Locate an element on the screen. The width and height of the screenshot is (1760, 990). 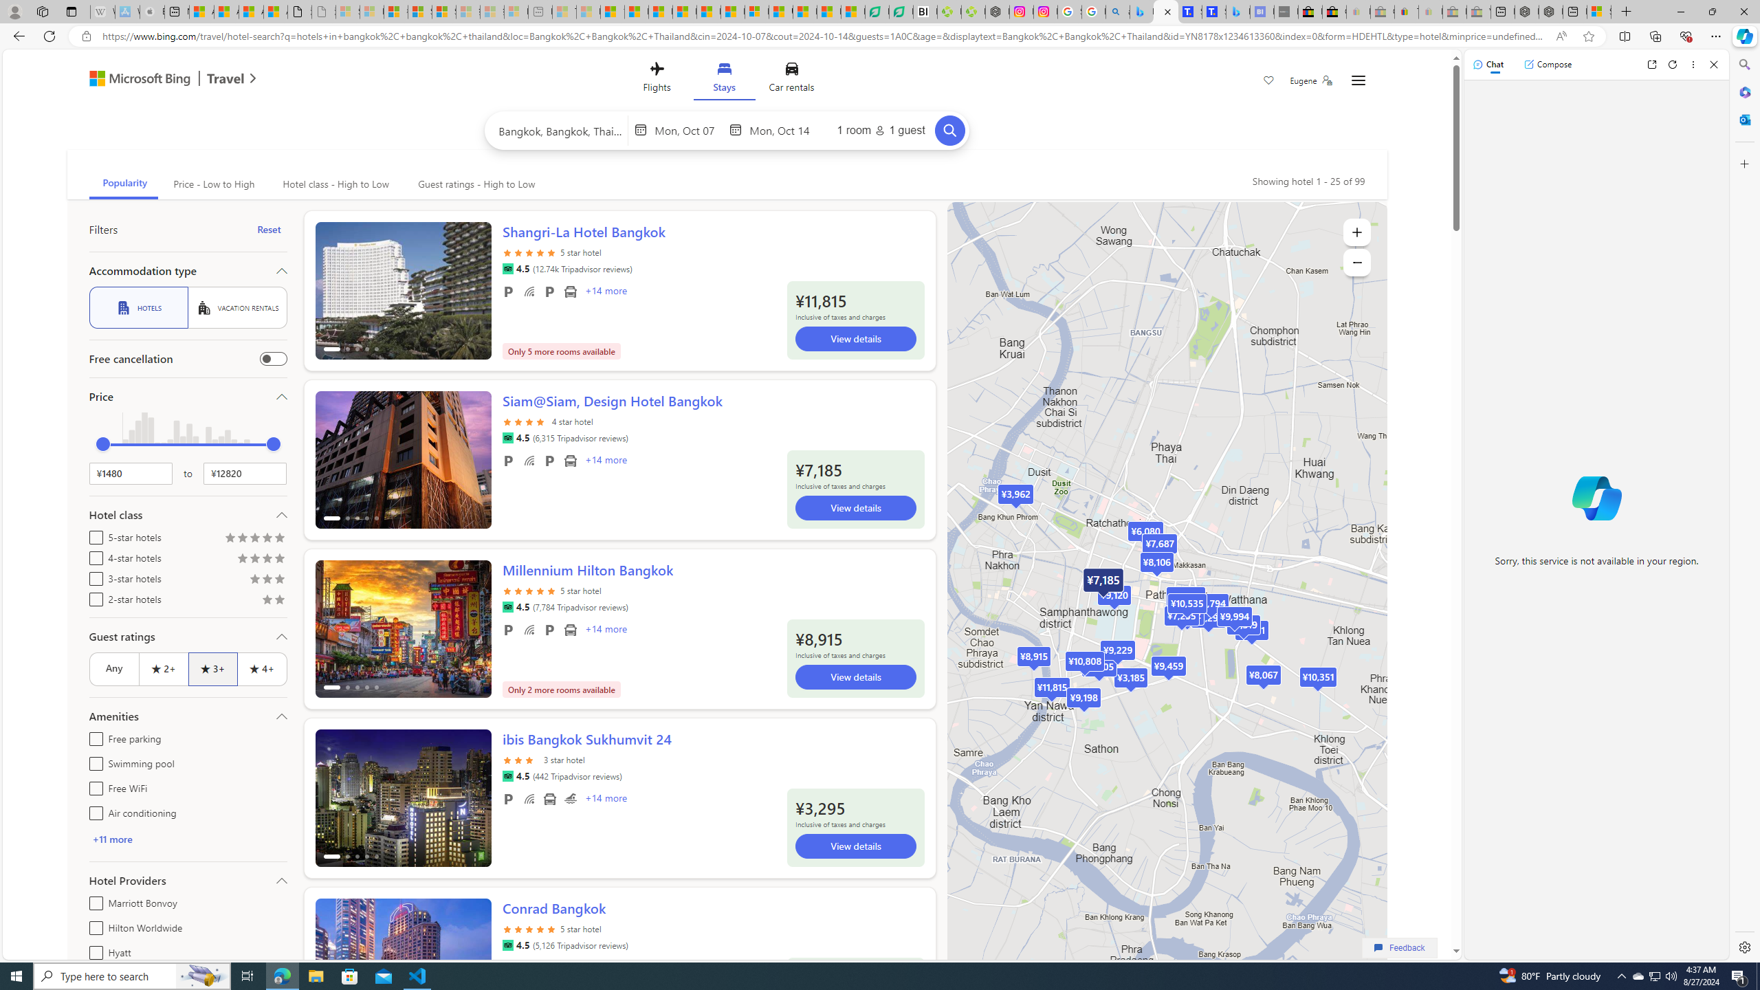
Microsoft Bing Travel - Stays in Bangkok, Bangkok, Thailand is located at coordinates (1166, 12).